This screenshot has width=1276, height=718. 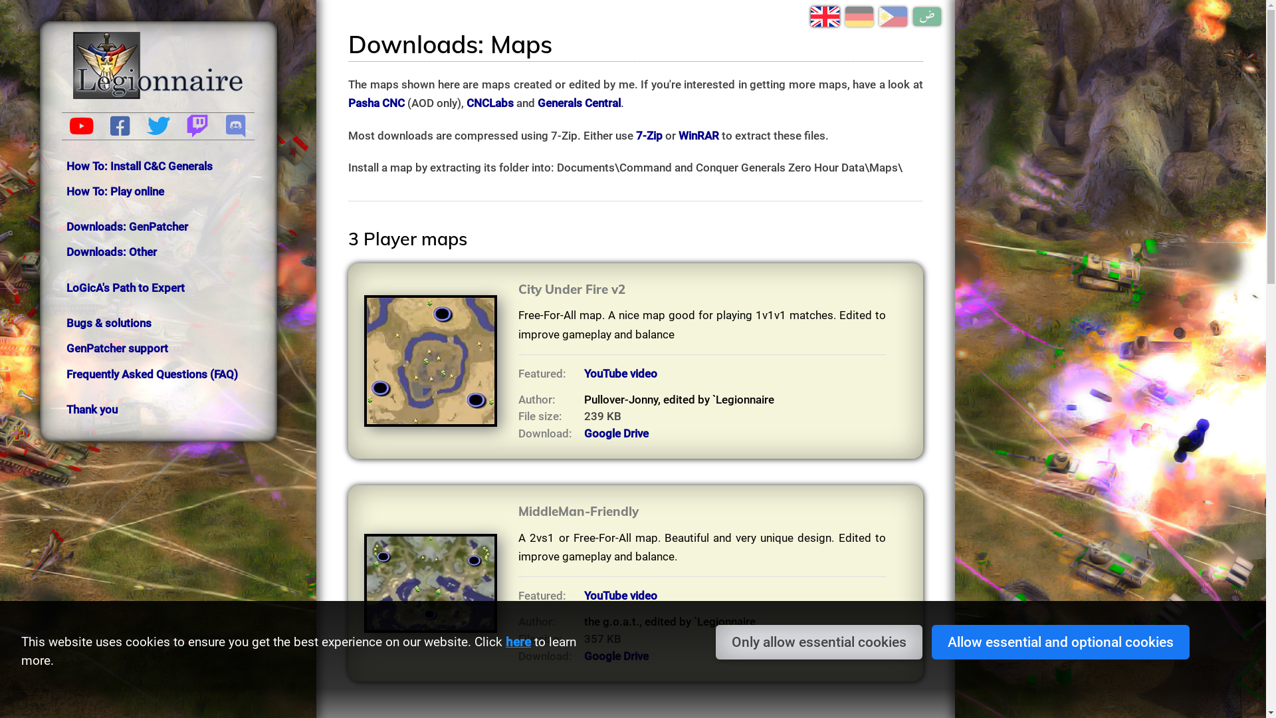 I want to click on LoGicA's Path to Expert, so click(x=126, y=288).